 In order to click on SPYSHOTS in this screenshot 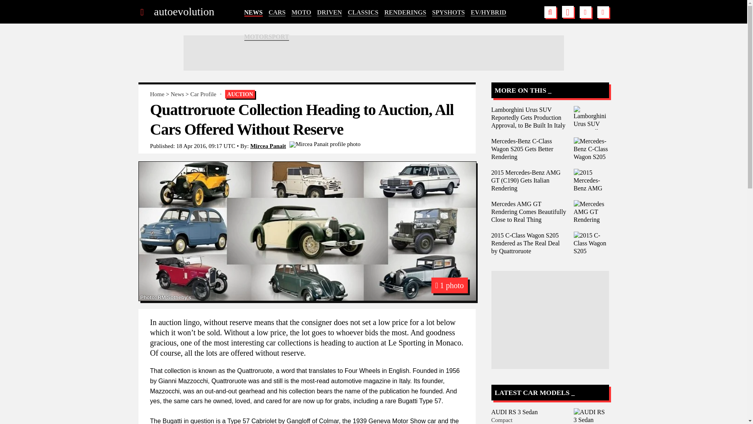, I will do `click(449, 13)`.